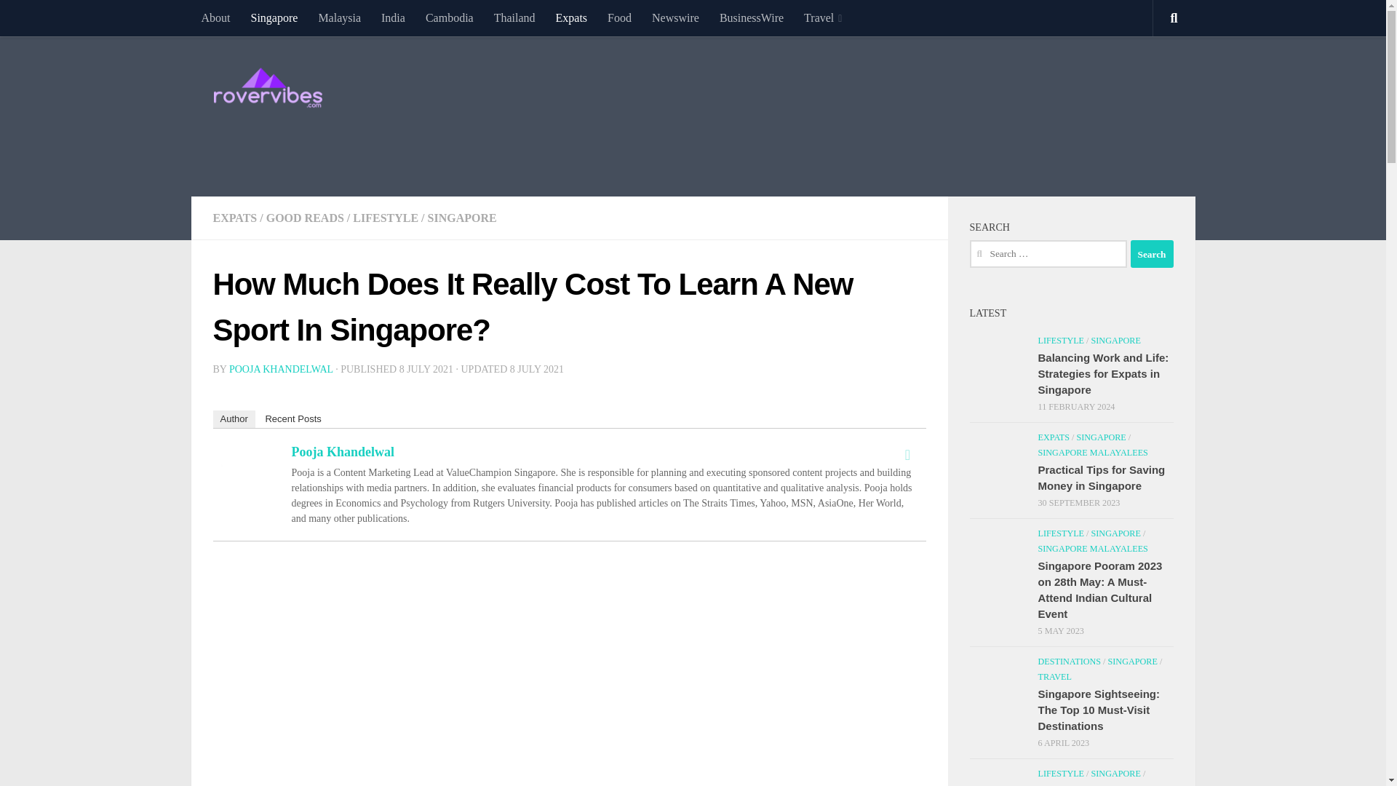 The height and width of the screenshot is (786, 1397). What do you see at coordinates (514, 17) in the screenshot?
I see `Thailand` at bounding box center [514, 17].